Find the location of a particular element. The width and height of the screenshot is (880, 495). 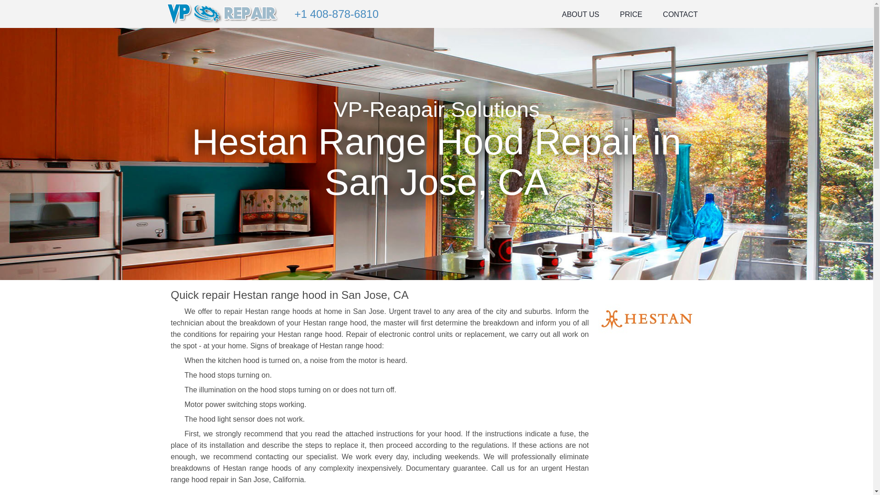

VP-Repair is located at coordinates (223, 13).